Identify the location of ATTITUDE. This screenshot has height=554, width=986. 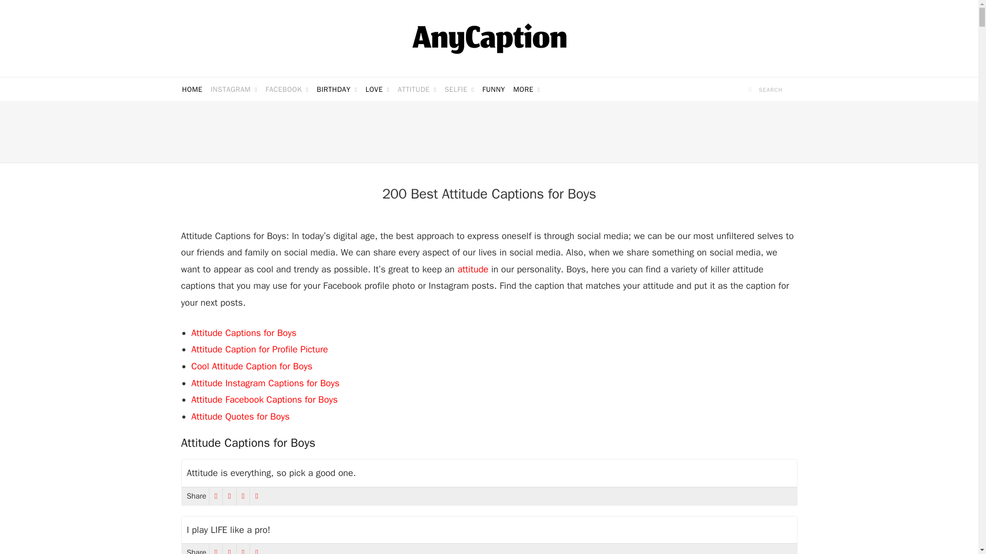
(416, 89).